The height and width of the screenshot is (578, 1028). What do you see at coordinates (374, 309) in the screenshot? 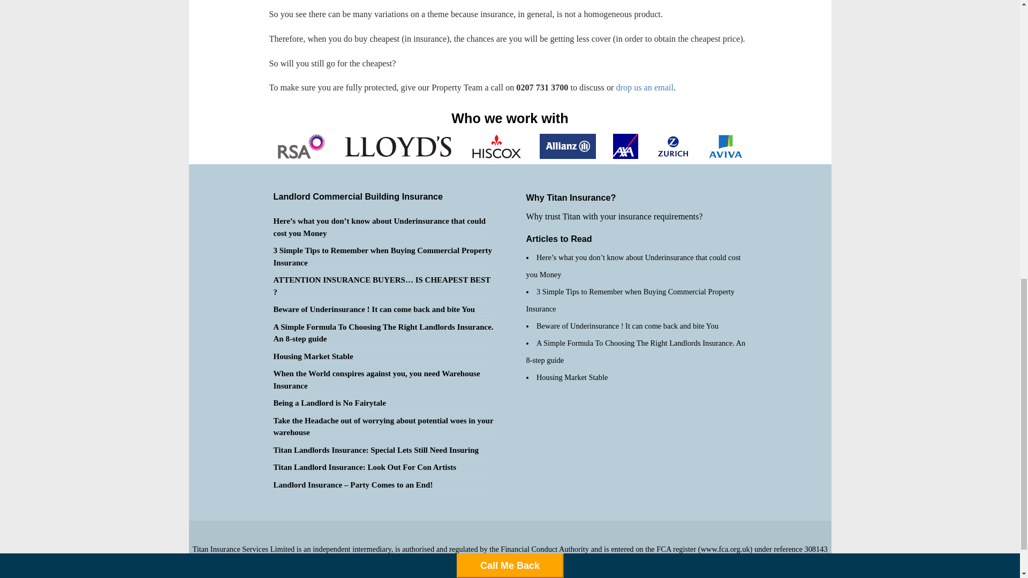
I see `Beware of Underinsurance !  It can come back and bite You` at bounding box center [374, 309].